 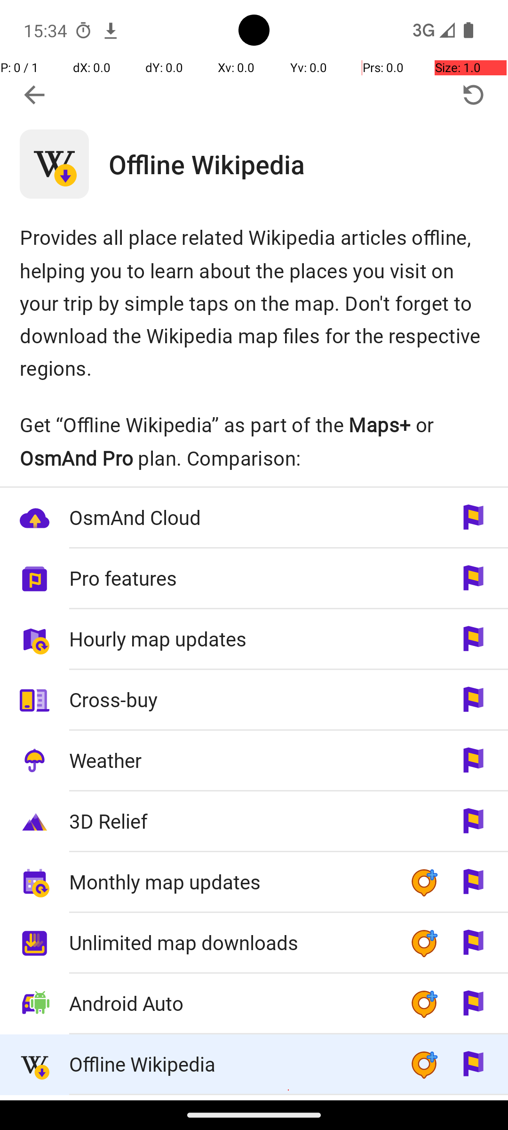 I want to click on Unlimited map downloads available as part of the OsmAnd+ or OsmAnd Pro plan, so click(x=254, y=943).